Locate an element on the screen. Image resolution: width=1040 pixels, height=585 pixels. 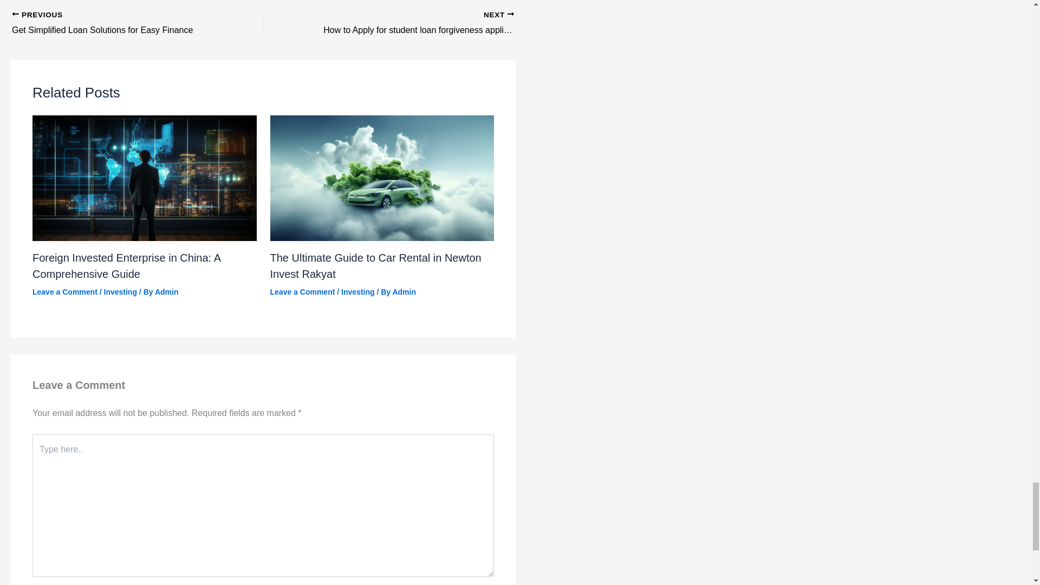
View all posts by Admin is located at coordinates (404, 291).